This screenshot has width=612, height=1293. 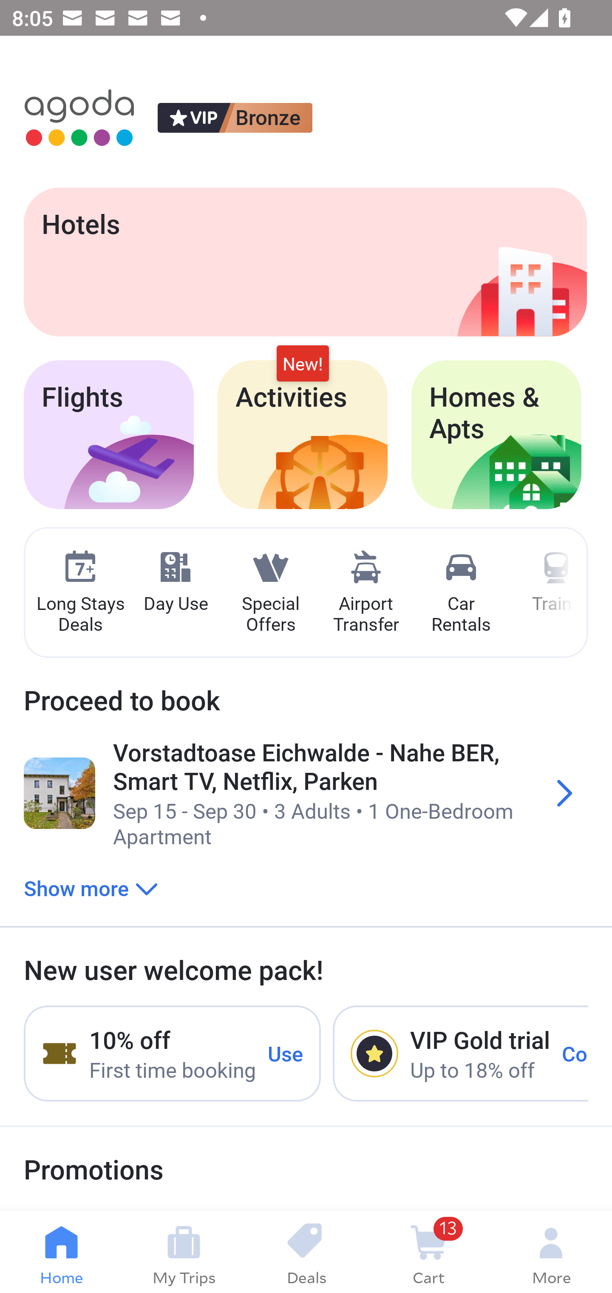 I want to click on Show more, so click(x=91, y=887).